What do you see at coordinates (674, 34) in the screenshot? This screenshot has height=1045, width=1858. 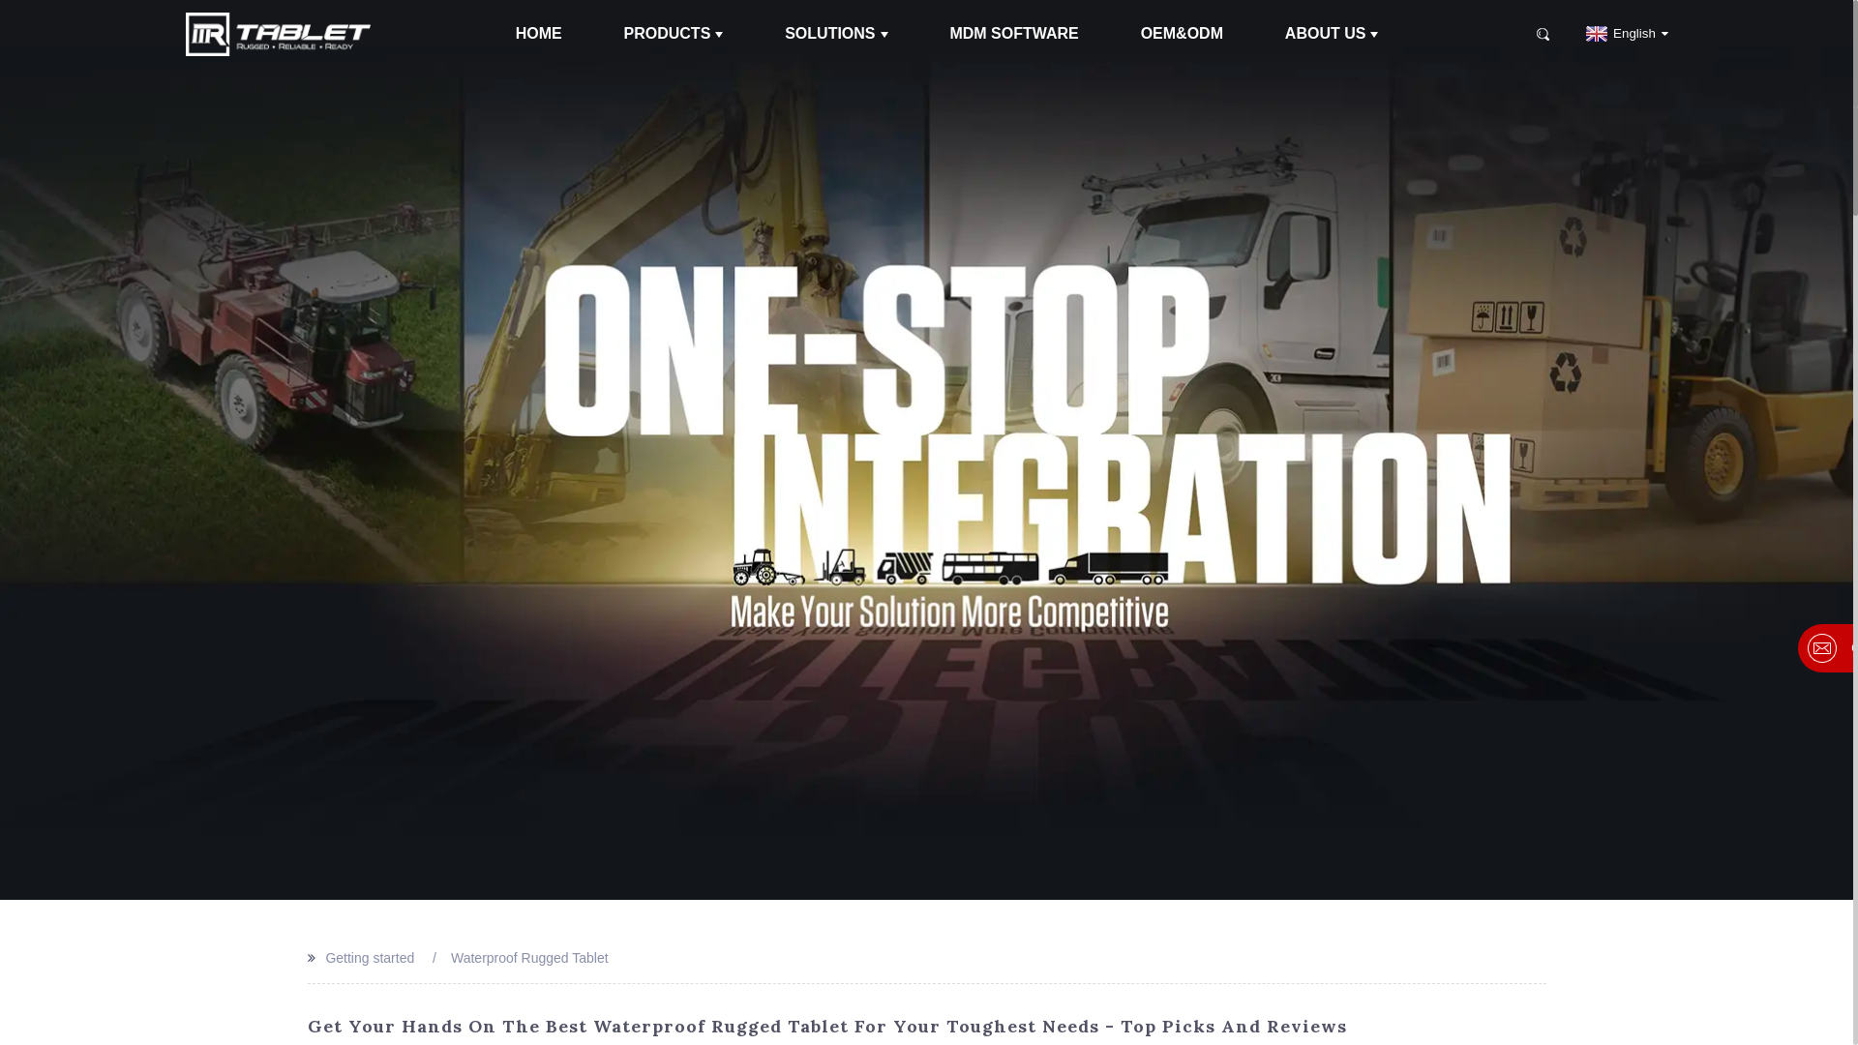 I see `PRODUCTS` at bounding box center [674, 34].